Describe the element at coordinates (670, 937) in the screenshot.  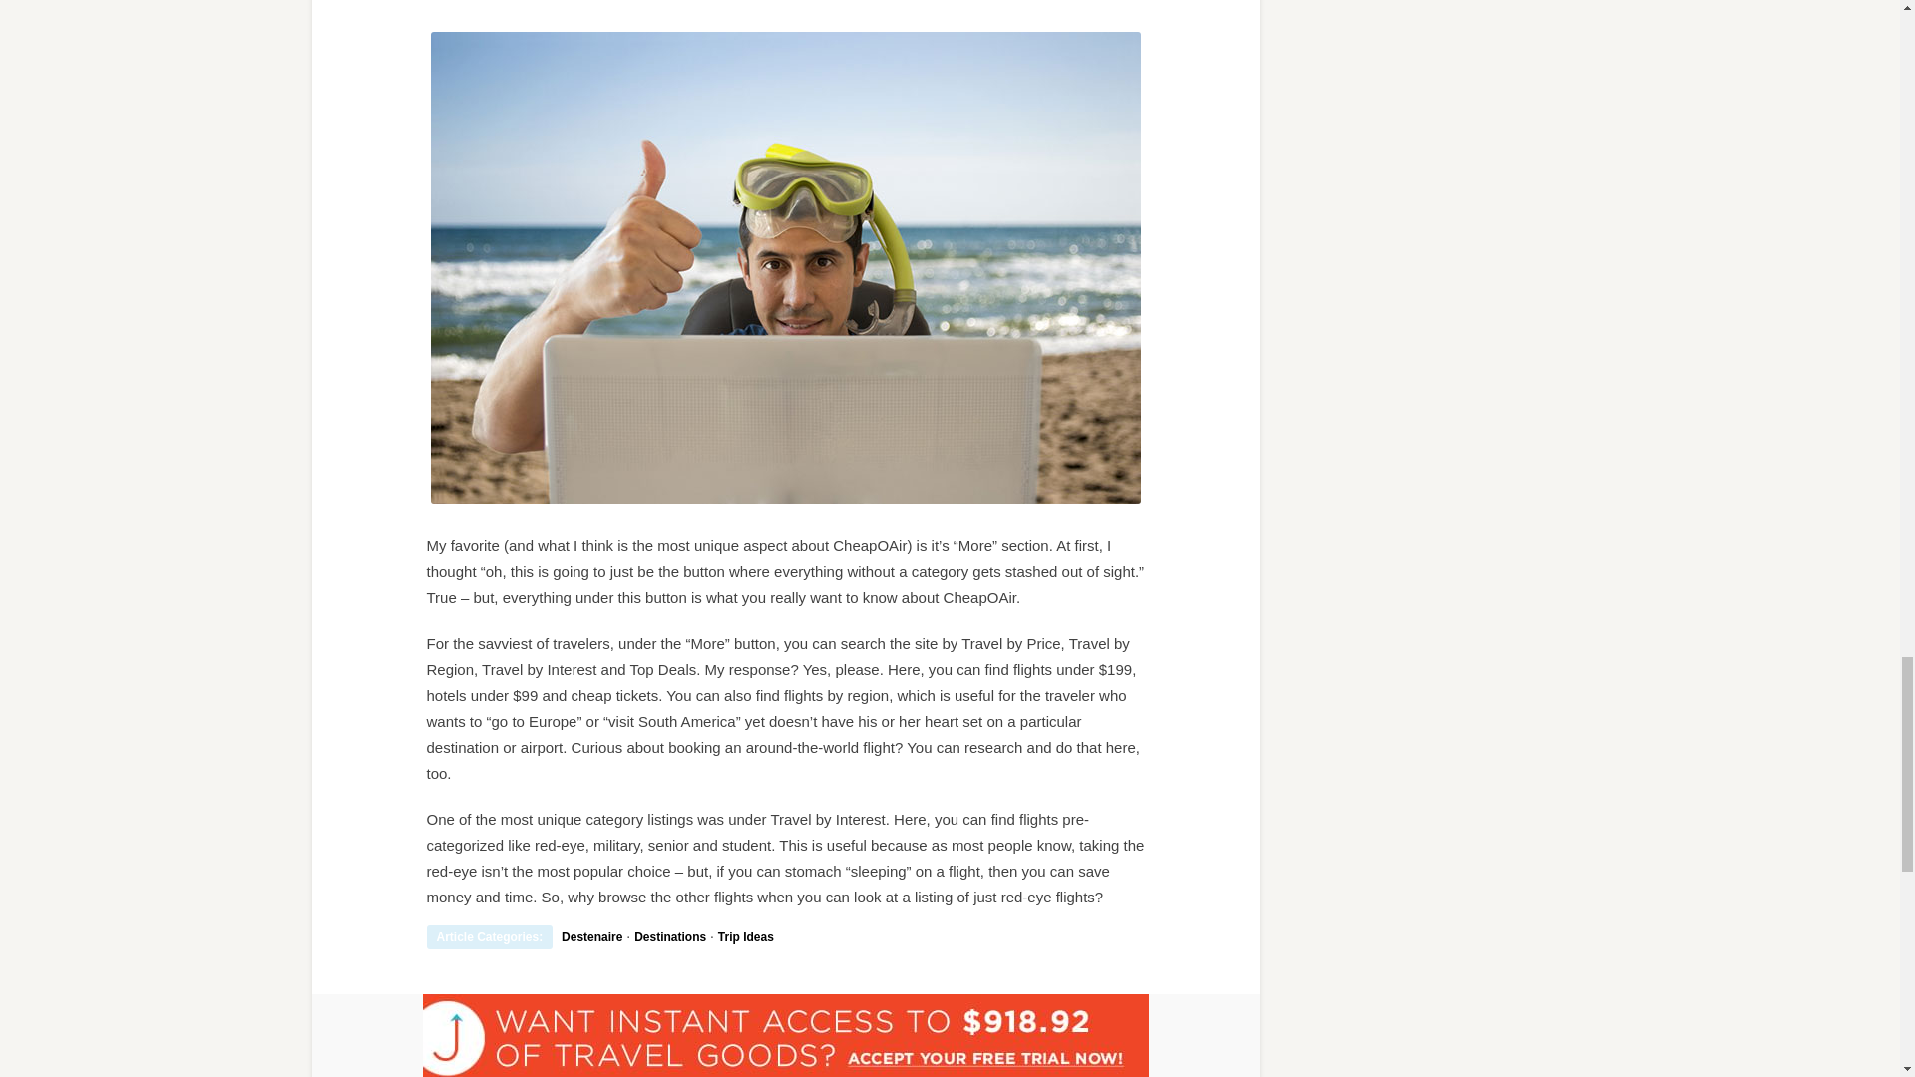
I see `Destinations` at that location.